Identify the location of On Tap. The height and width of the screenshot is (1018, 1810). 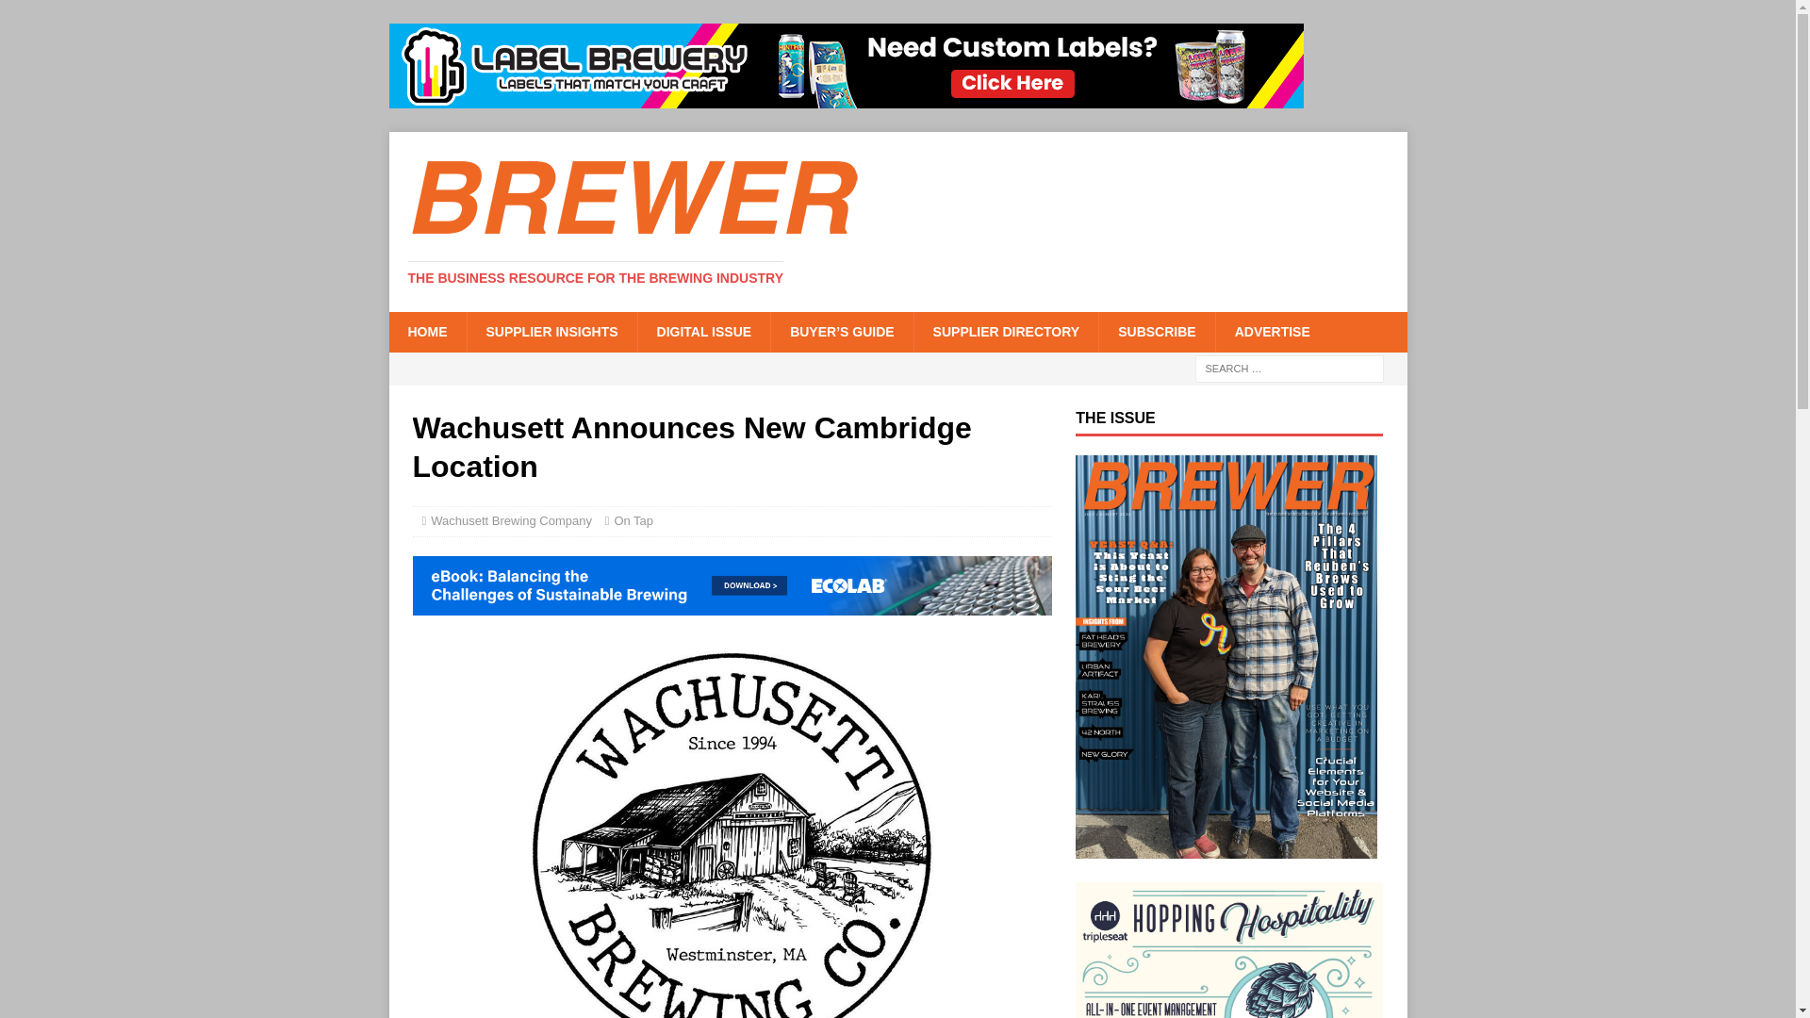
(633, 520).